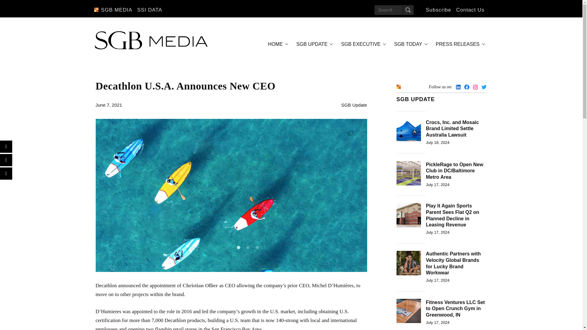  What do you see at coordinates (438, 10) in the screenshot?
I see `Subscribe` at bounding box center [438, 10].